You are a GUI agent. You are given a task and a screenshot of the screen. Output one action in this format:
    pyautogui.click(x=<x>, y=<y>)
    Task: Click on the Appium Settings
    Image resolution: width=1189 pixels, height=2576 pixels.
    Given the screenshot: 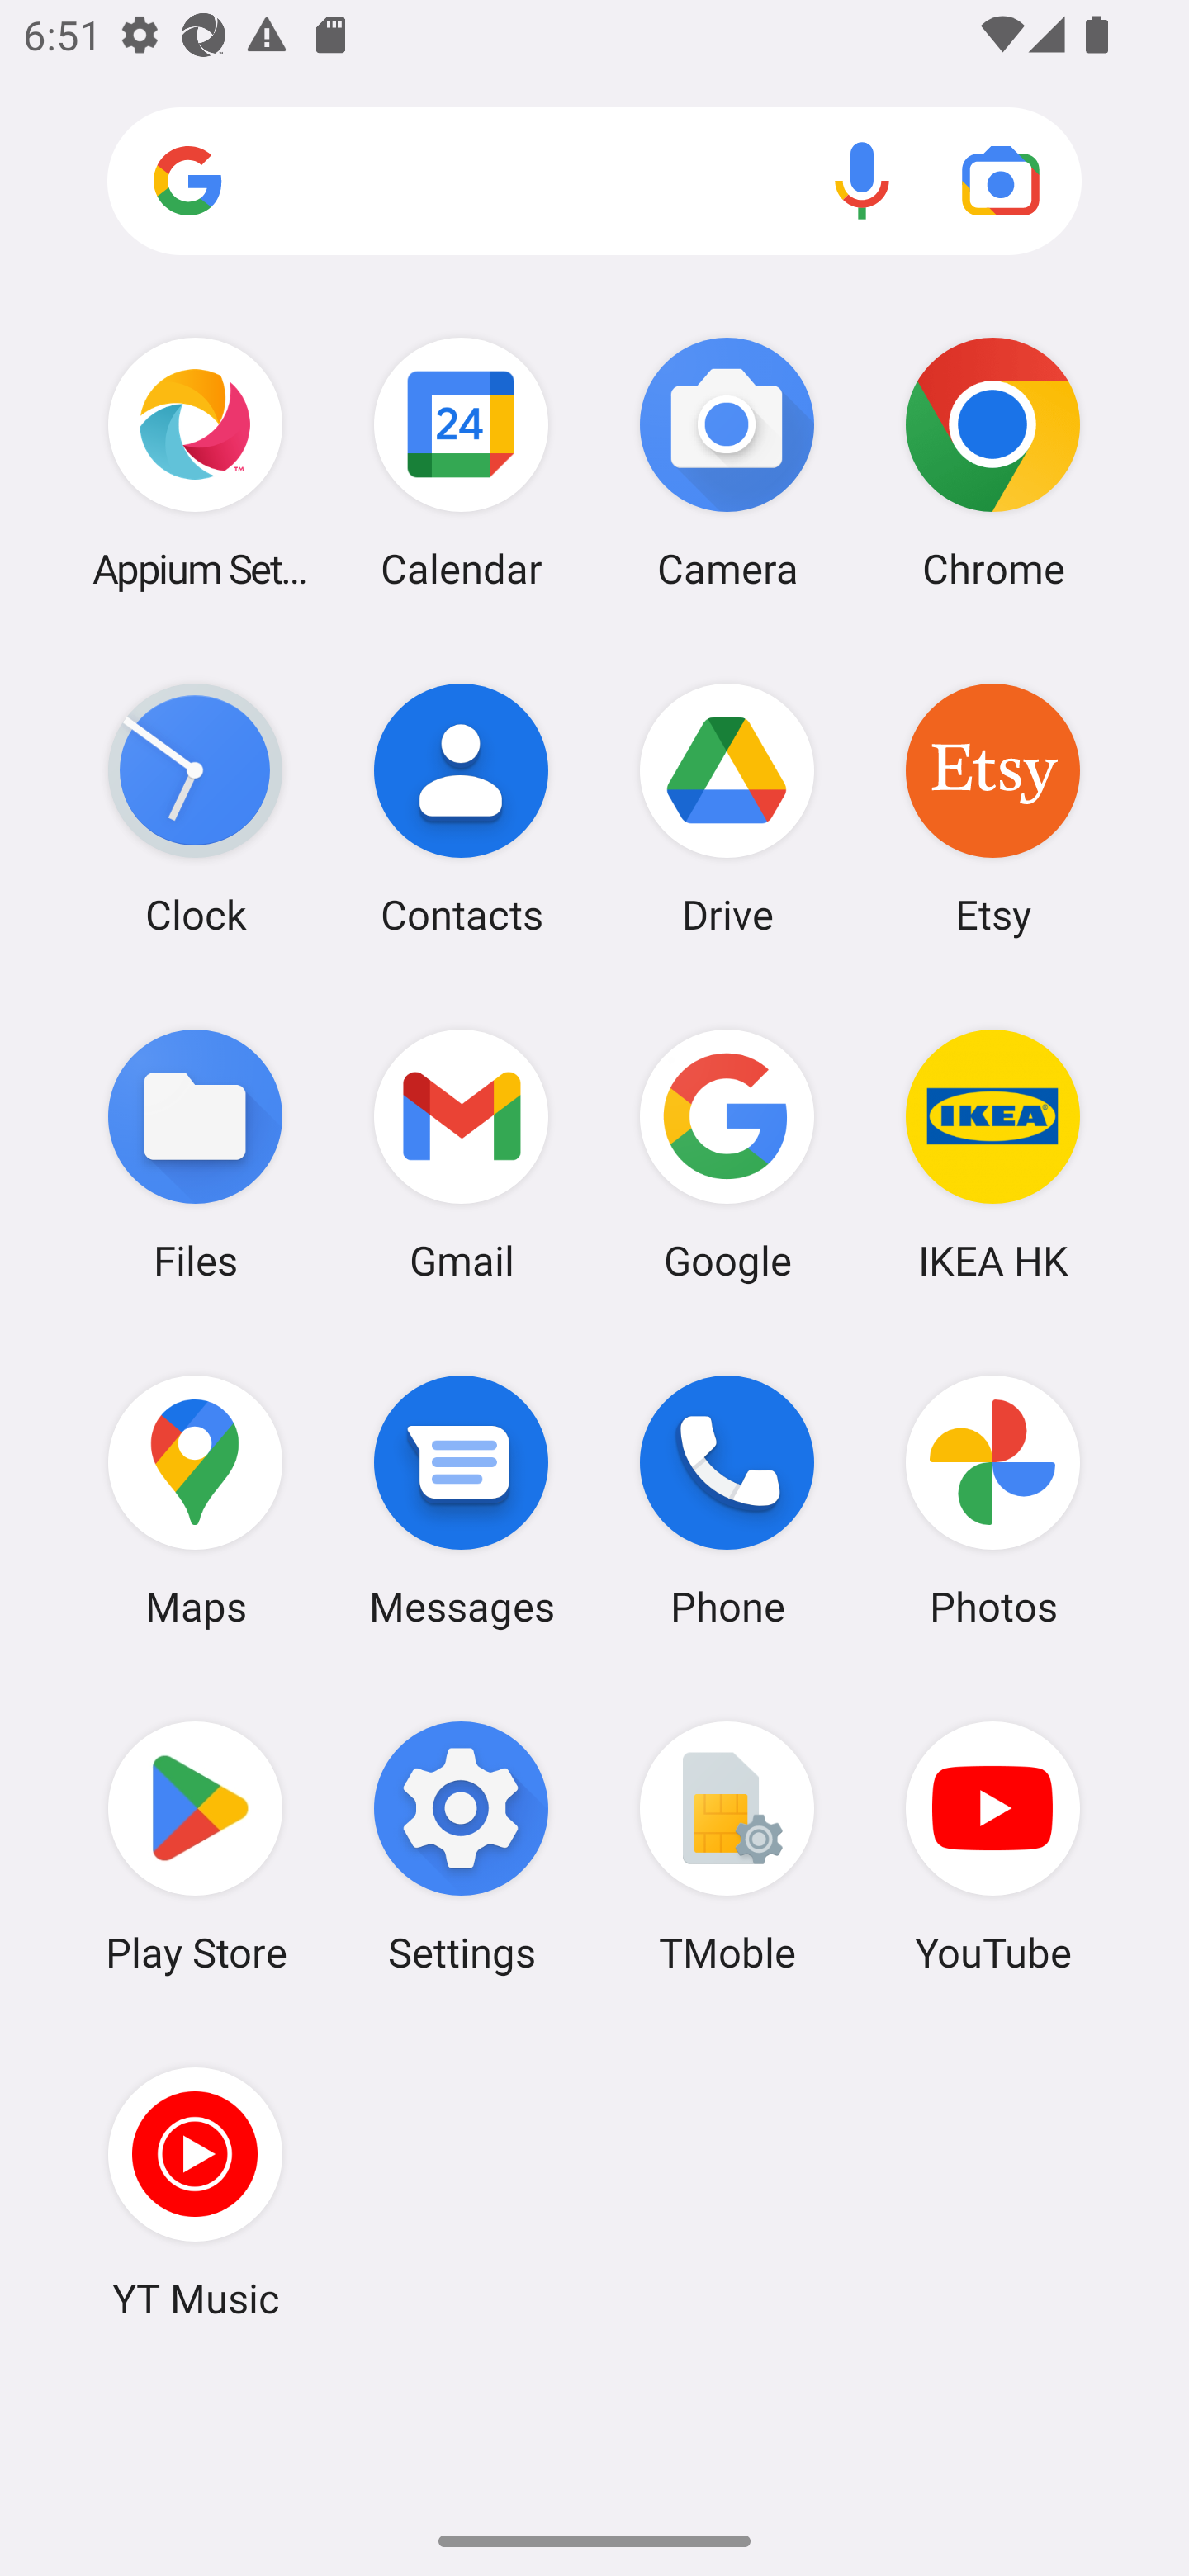 What is the action you would take?
    pyautogui.click(x=195, y=462)
    